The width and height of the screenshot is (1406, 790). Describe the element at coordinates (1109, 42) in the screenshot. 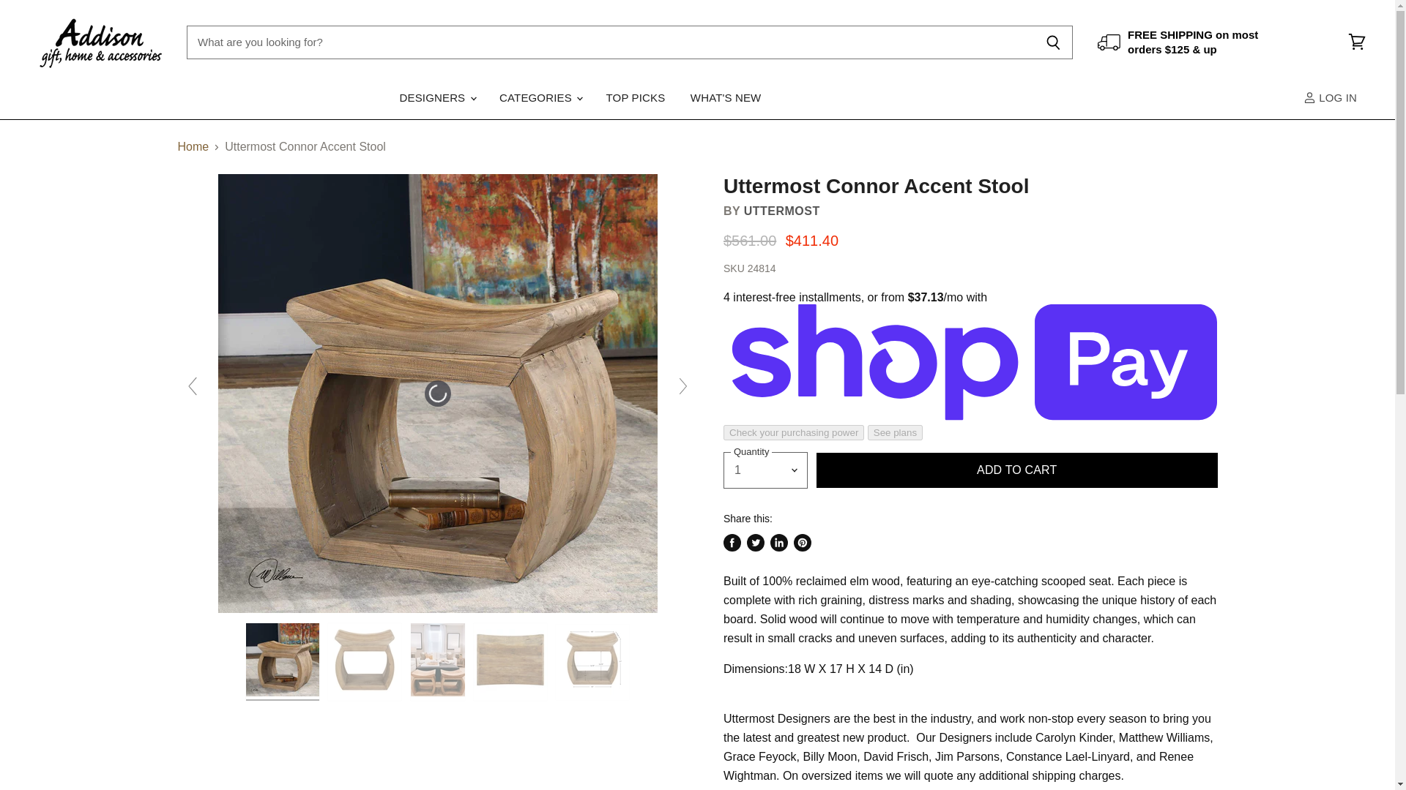

I see `Delivery icon` at that location.